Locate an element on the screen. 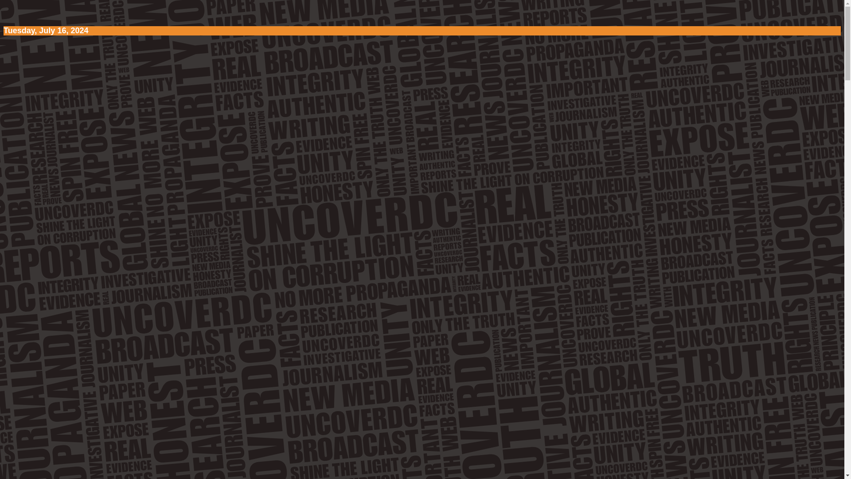 The height and width of the screenshot is (479, 851). PRESS is located at coordinates (35, 130).